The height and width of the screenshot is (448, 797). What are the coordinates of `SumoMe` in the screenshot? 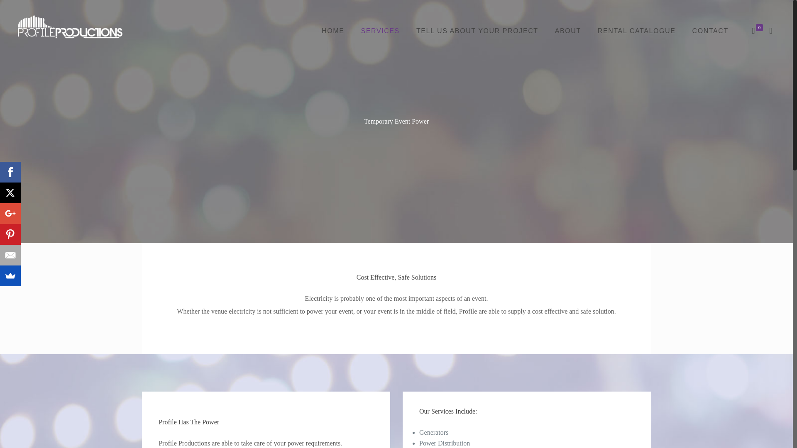 It's located at (10, 276).